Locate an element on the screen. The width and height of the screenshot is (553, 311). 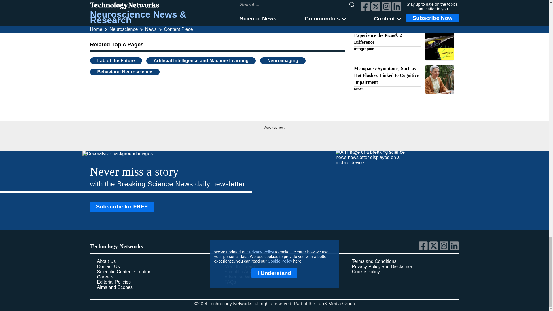
Link to Technology Networks' instagram page is located at coordinates (445, 249).